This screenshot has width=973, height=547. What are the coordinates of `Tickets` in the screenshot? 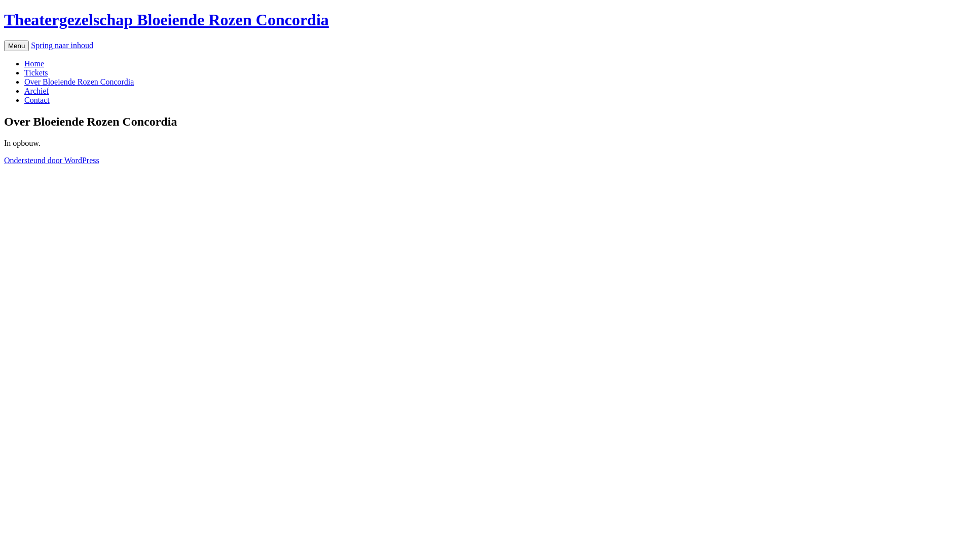 It's located at (36, 73).